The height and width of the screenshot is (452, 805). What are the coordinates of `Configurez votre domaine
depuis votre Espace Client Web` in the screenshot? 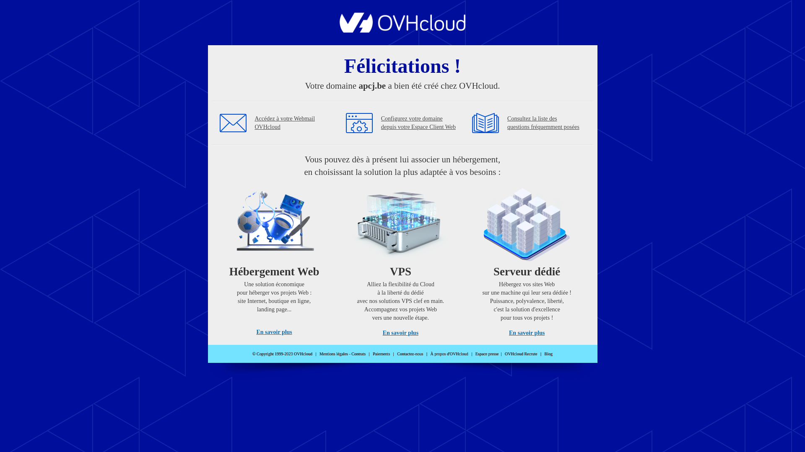 It's located at (418, 123).